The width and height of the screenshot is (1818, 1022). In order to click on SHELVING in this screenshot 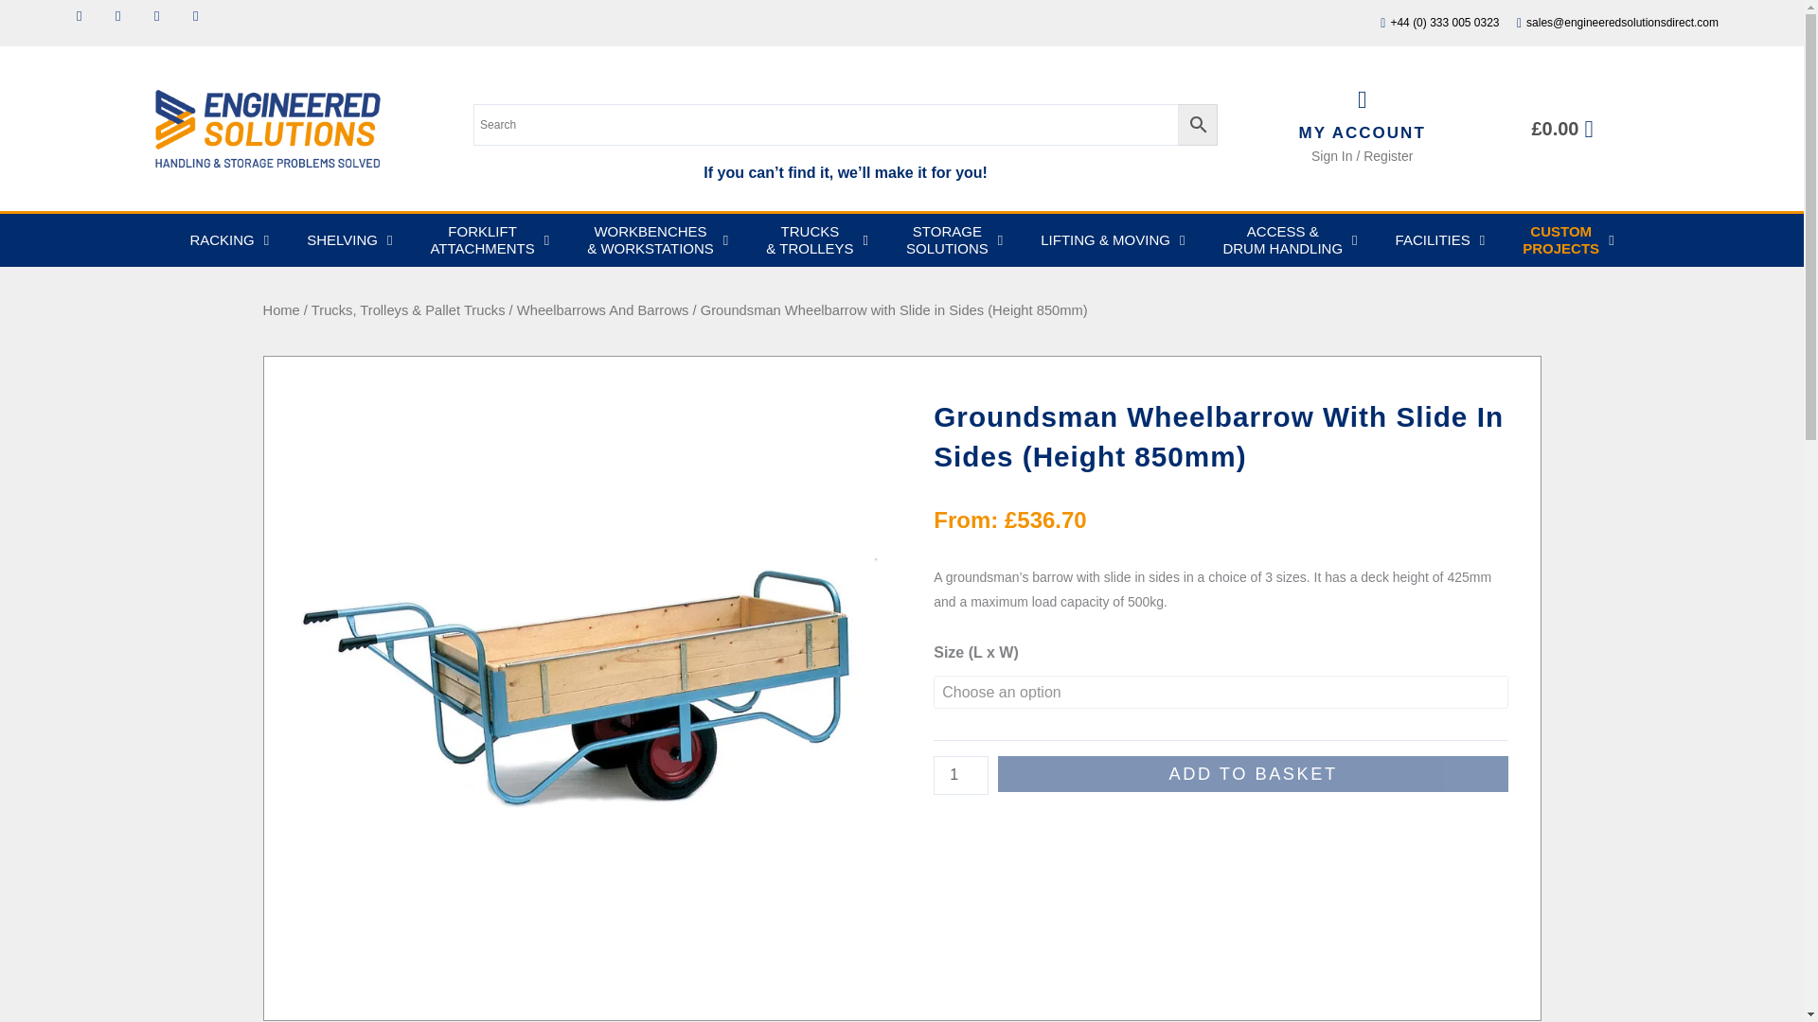, I will do `click(349, 239)`.